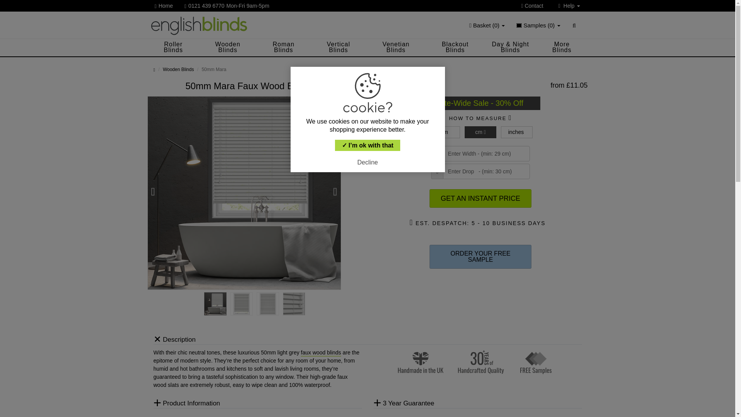 The width and height of the screenshot is (741, 417). What do you see at coordinates (535, 6) in the screenshot?
I see `Contact` at bounding box center [535, 6].